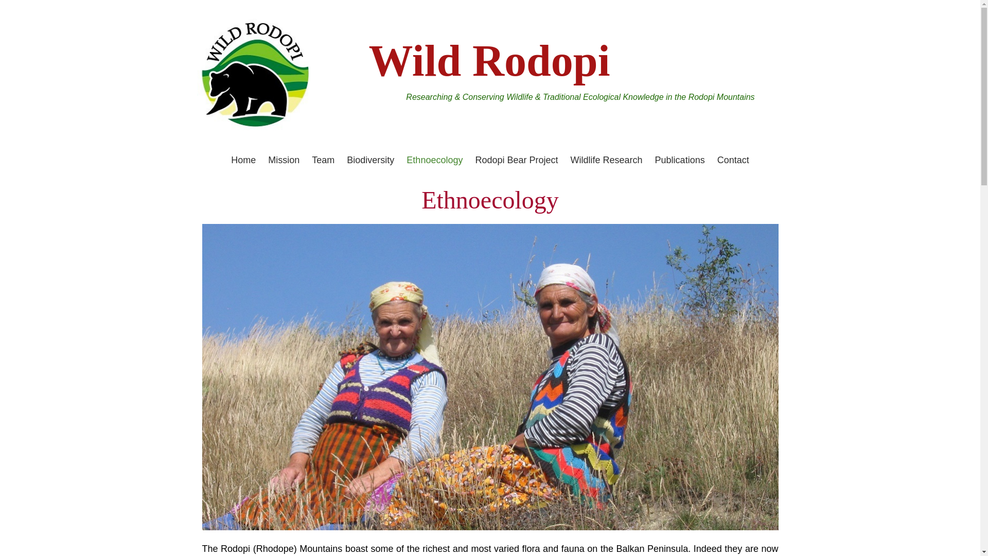 The width and height of the screenshot is (988, 556). Describe the element at coordinates (323, 160) in the screenshot. I see `Team` at that location.